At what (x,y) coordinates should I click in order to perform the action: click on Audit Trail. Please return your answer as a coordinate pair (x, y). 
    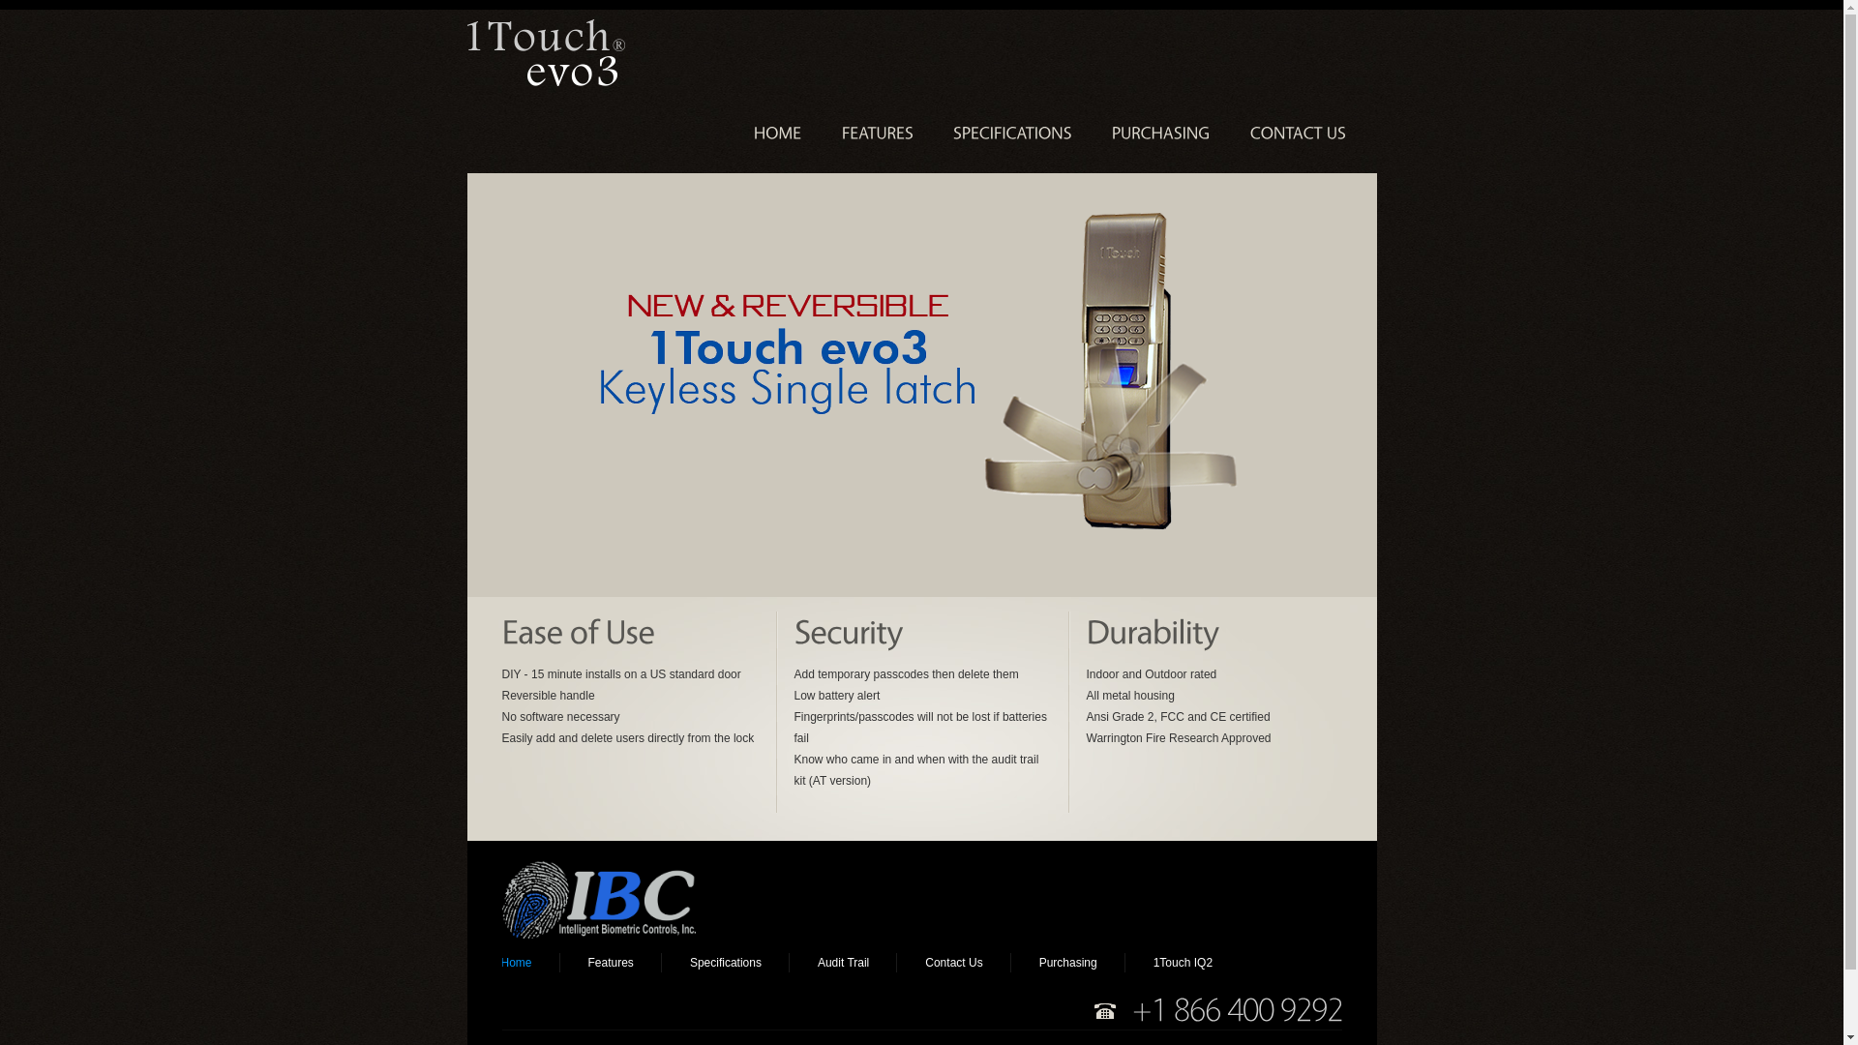
    Looking at the image, I should click on (844, 963).